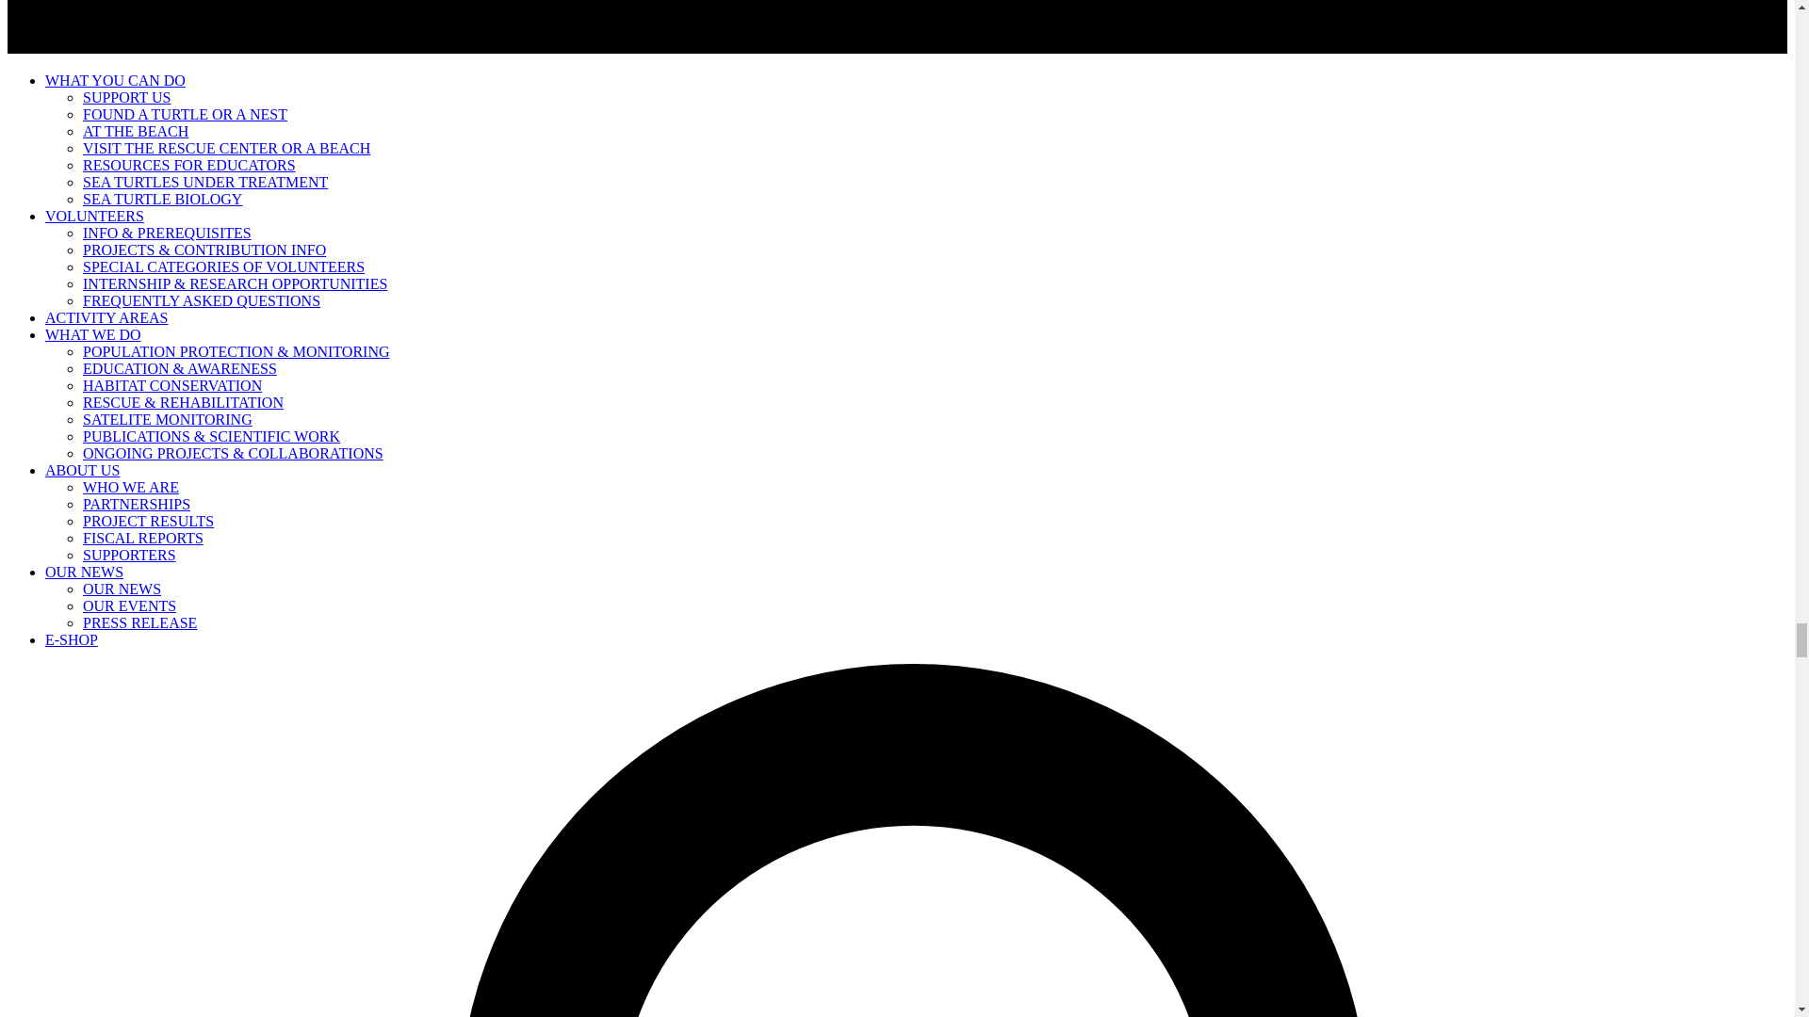  Describe the element at coordinates (106, 317) in the screenshot. I see `ACTIVITY AREAS` at that location.